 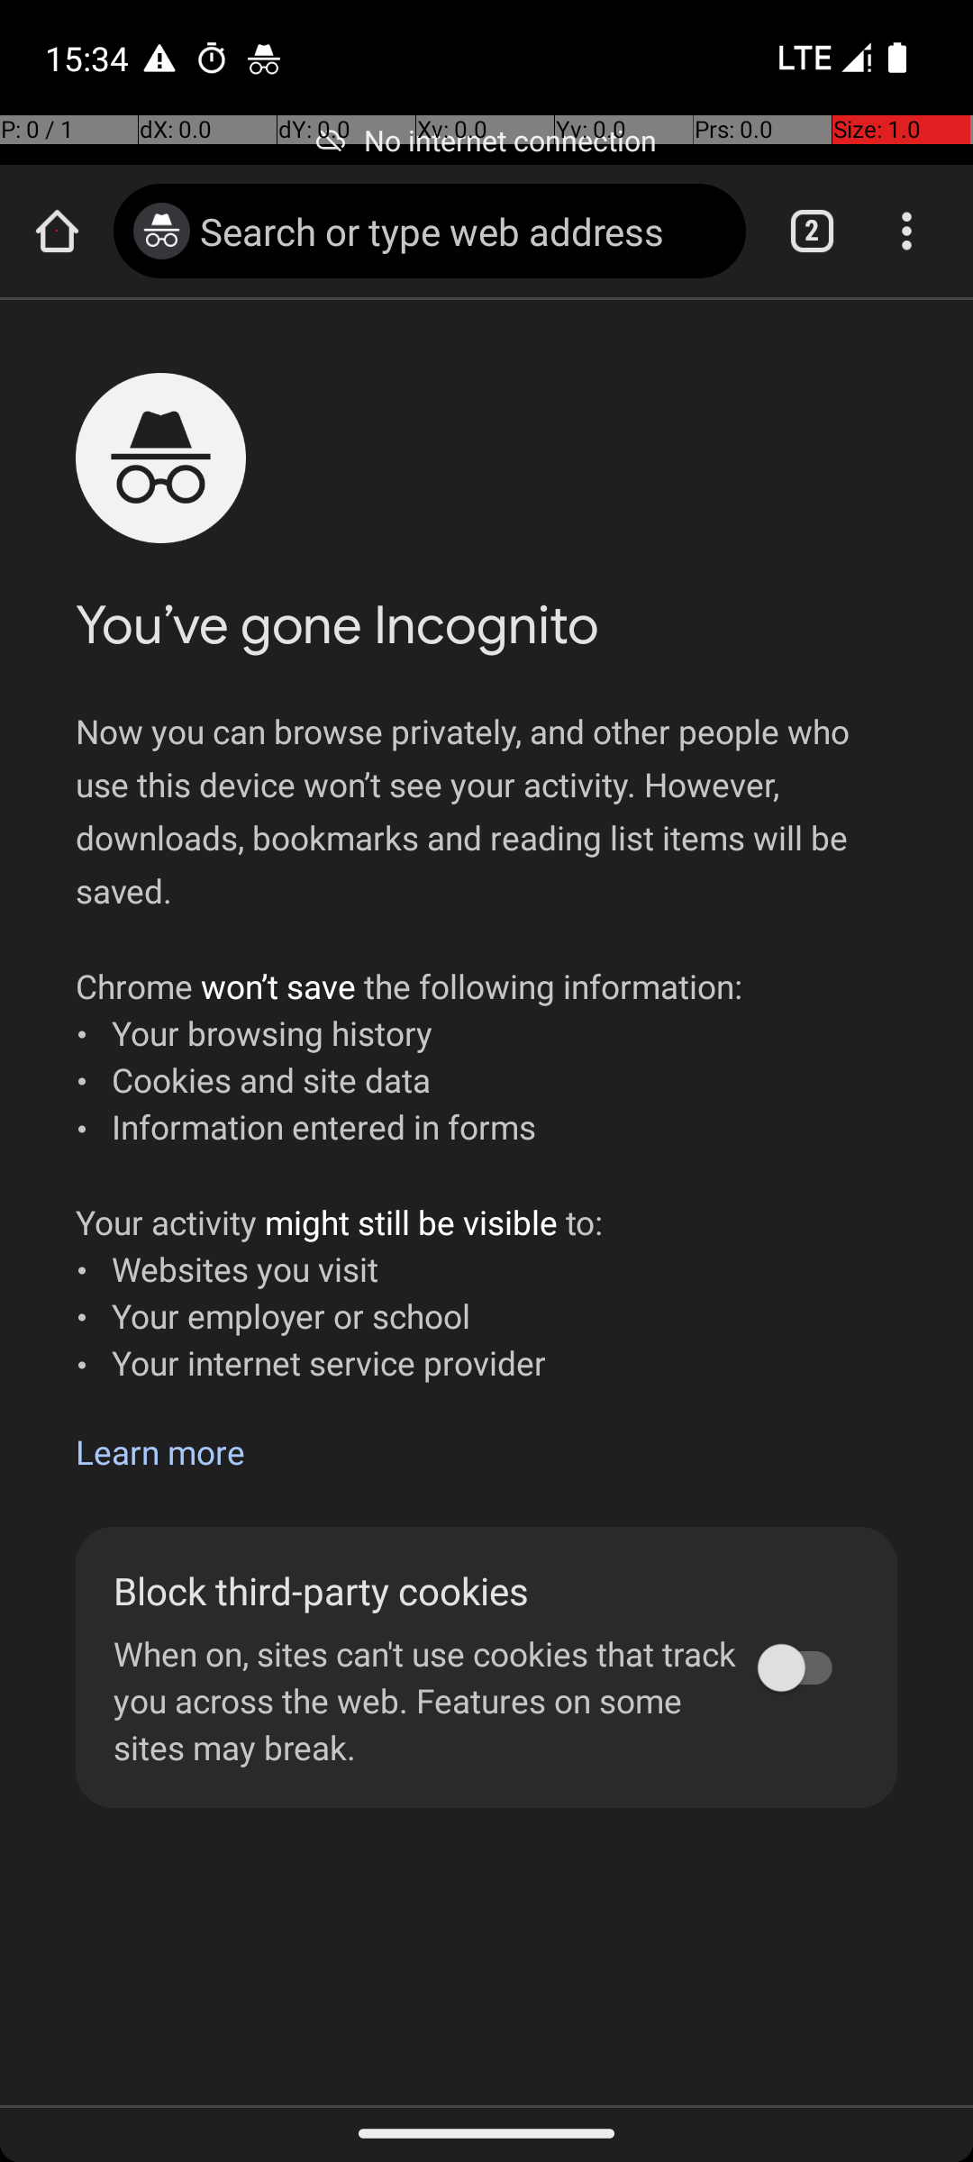 I want to click on Search or type web address, so click(x=463, y=231).